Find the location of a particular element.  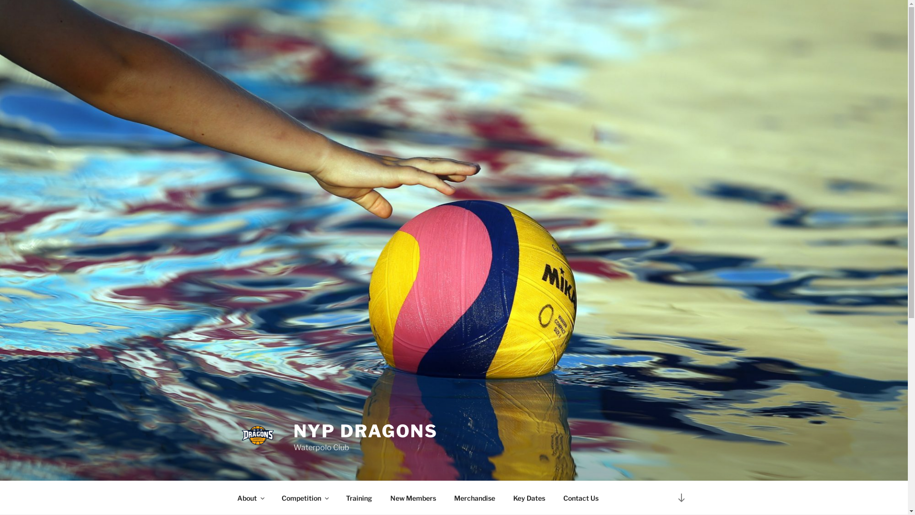

NYP DRAGONS is located at coordinates (366, 431).